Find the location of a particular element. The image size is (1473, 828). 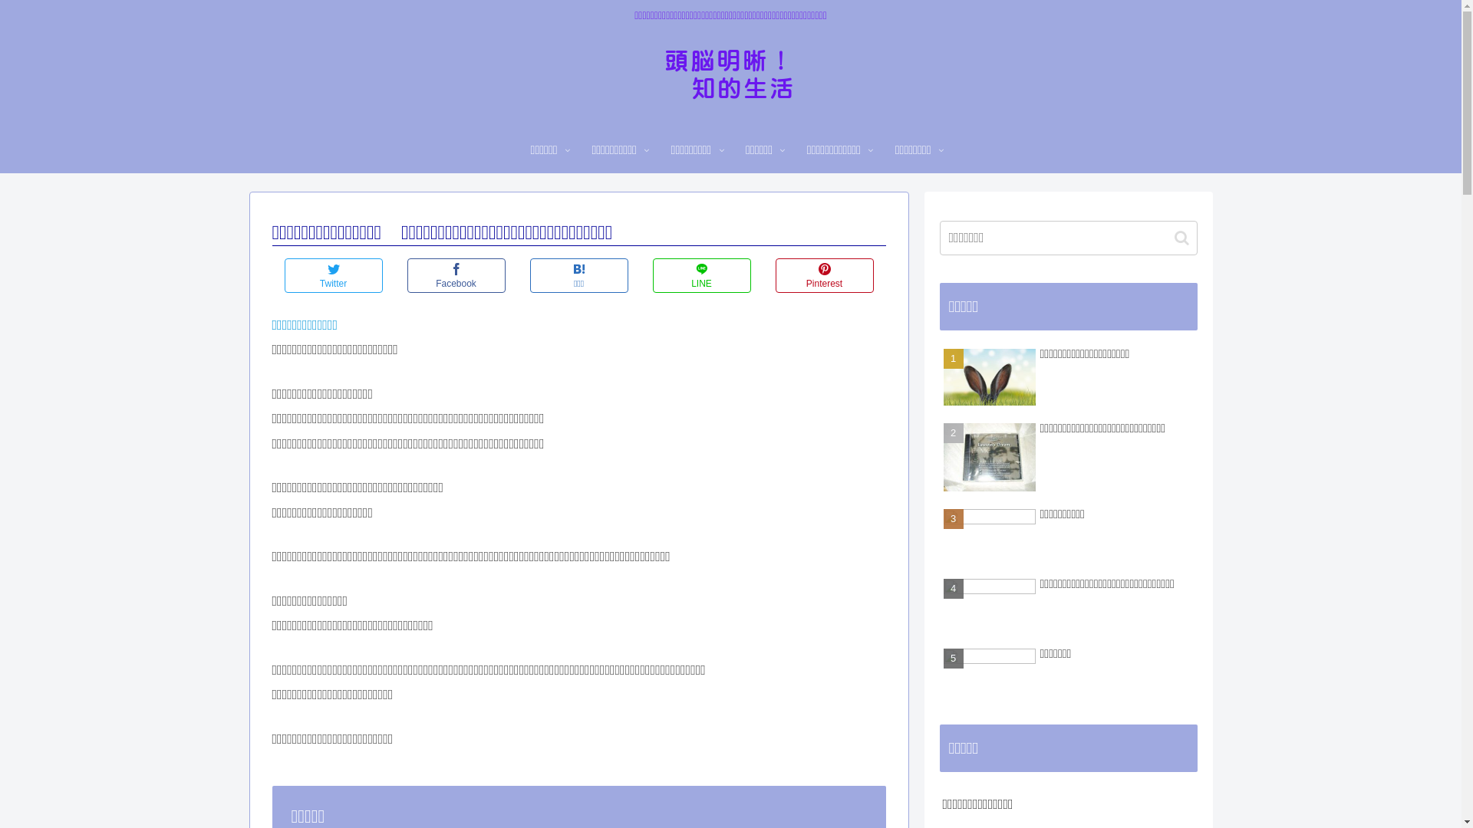

LINE is located at coordinates (701, 276).